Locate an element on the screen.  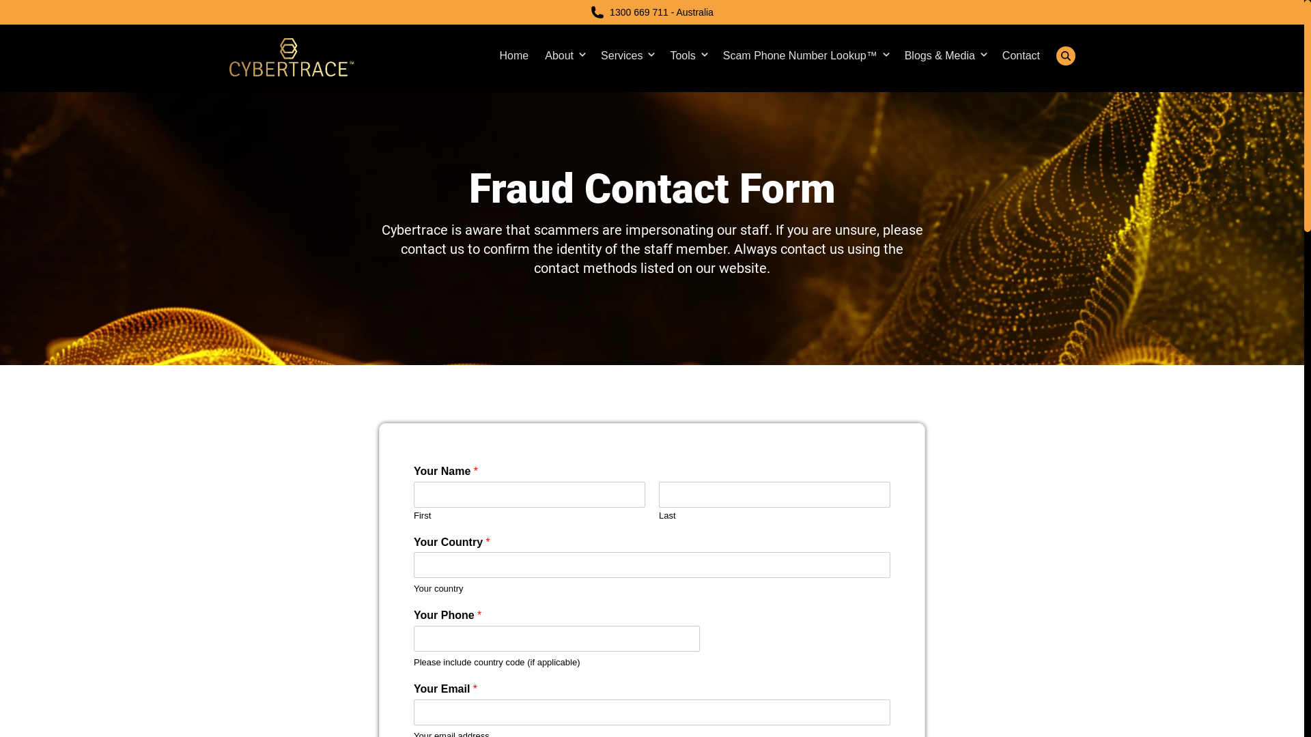
1300 669 711 - Australia is located at coordinates (662, 12).